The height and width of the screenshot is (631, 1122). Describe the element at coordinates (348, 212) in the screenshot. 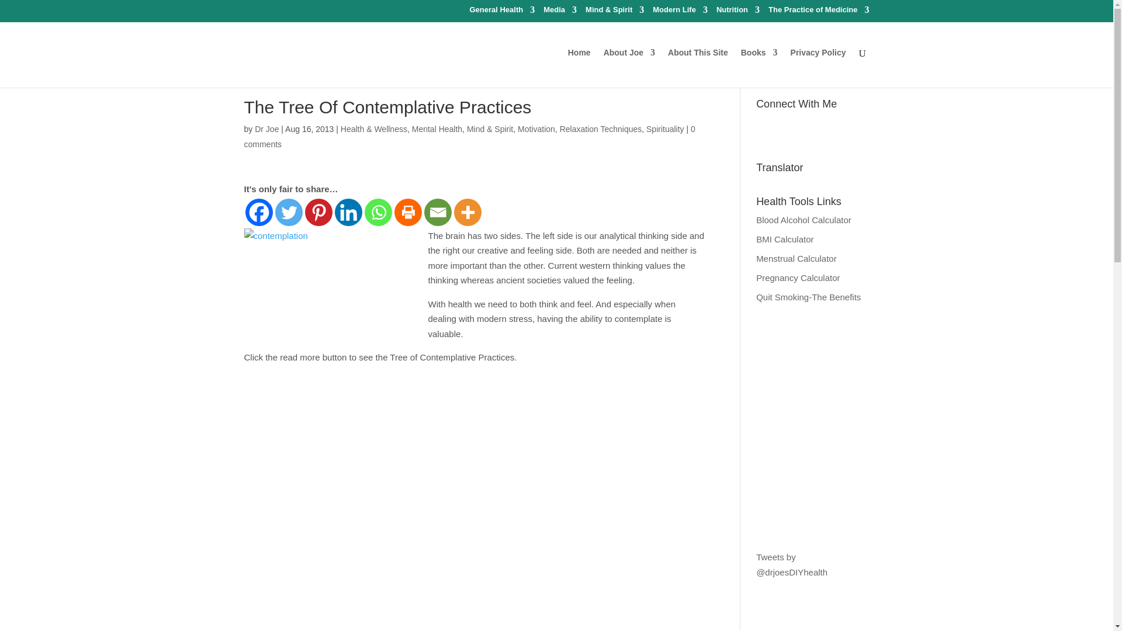

I see `Linkedin` at that location.